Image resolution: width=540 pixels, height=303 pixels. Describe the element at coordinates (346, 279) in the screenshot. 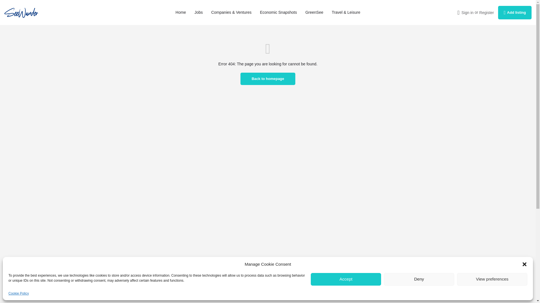

I see `Accept` at that location.